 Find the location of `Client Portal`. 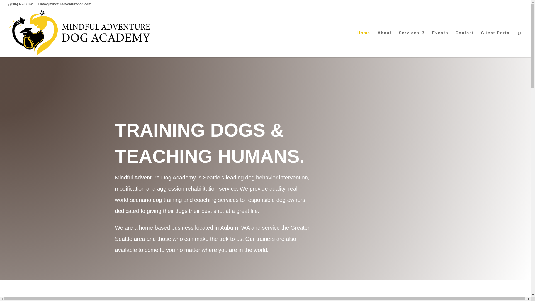

Client Portal is located at coordinates (496, 44).